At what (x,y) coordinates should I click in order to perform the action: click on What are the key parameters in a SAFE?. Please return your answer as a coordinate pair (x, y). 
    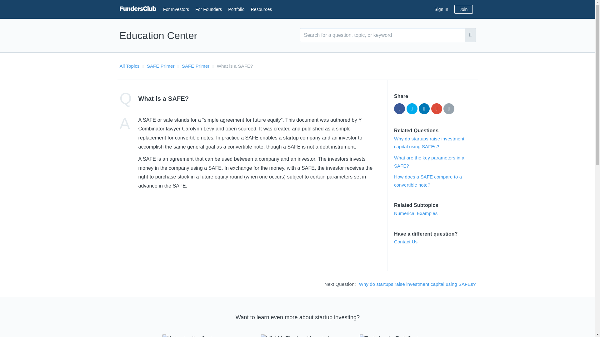
    Looking at the image, I should click on (429, 162).